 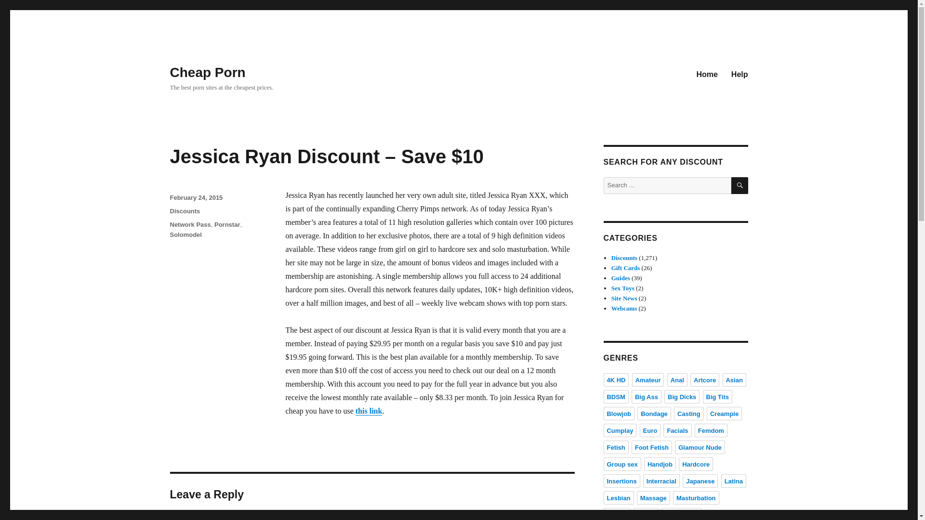 What do you see at coordinates (623, 288) in the screenshot?
I see `Sex Toys` at bounding box center [623, 288].